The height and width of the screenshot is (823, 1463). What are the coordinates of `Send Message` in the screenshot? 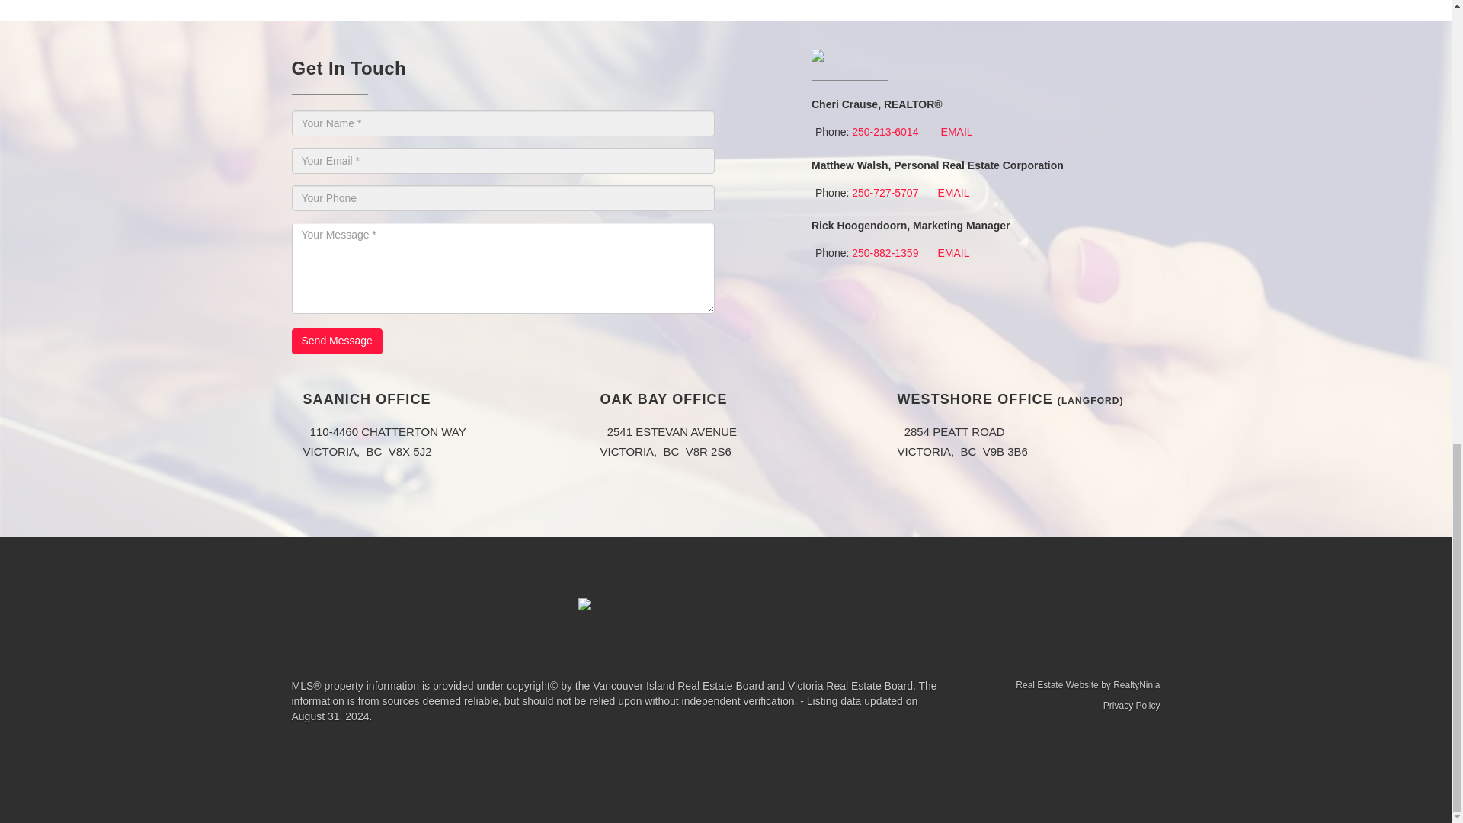 It's located at (337, 341).